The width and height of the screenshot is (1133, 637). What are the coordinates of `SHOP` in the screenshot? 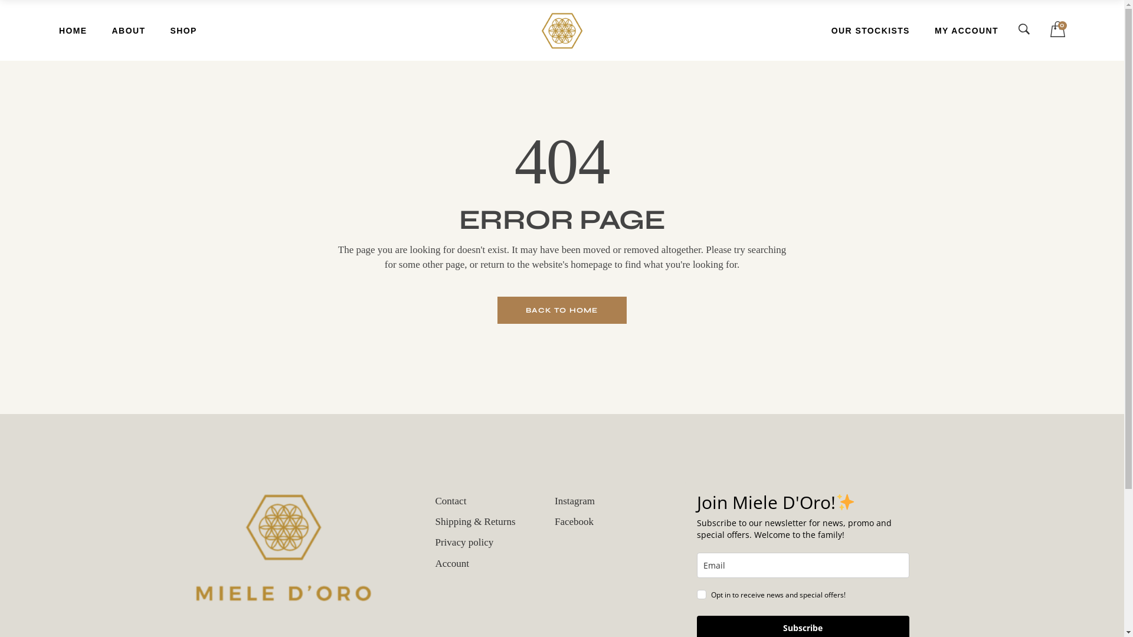 It's located at (183, 31).